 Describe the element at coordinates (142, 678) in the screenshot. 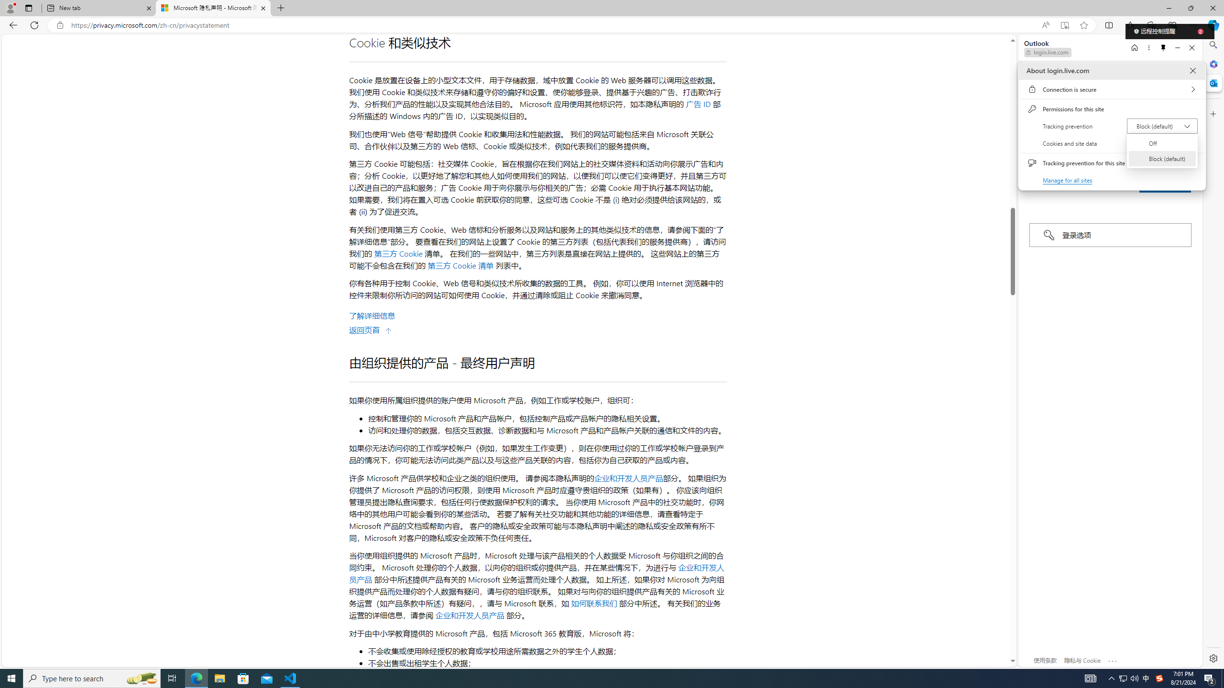

I see `Search highlights icon opens search home window` at that location.